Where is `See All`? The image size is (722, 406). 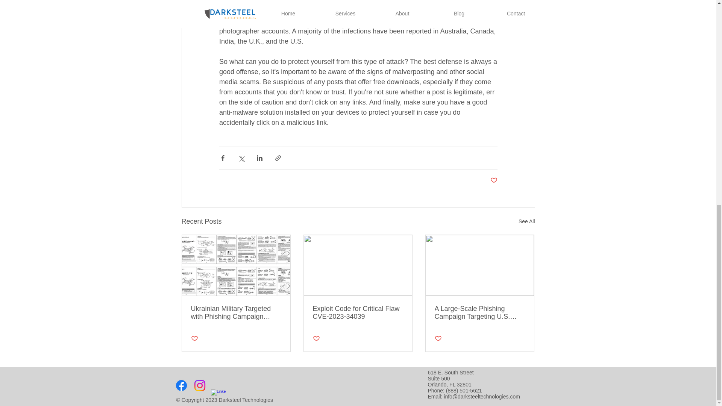 See All is located at coordinates (526, 221).